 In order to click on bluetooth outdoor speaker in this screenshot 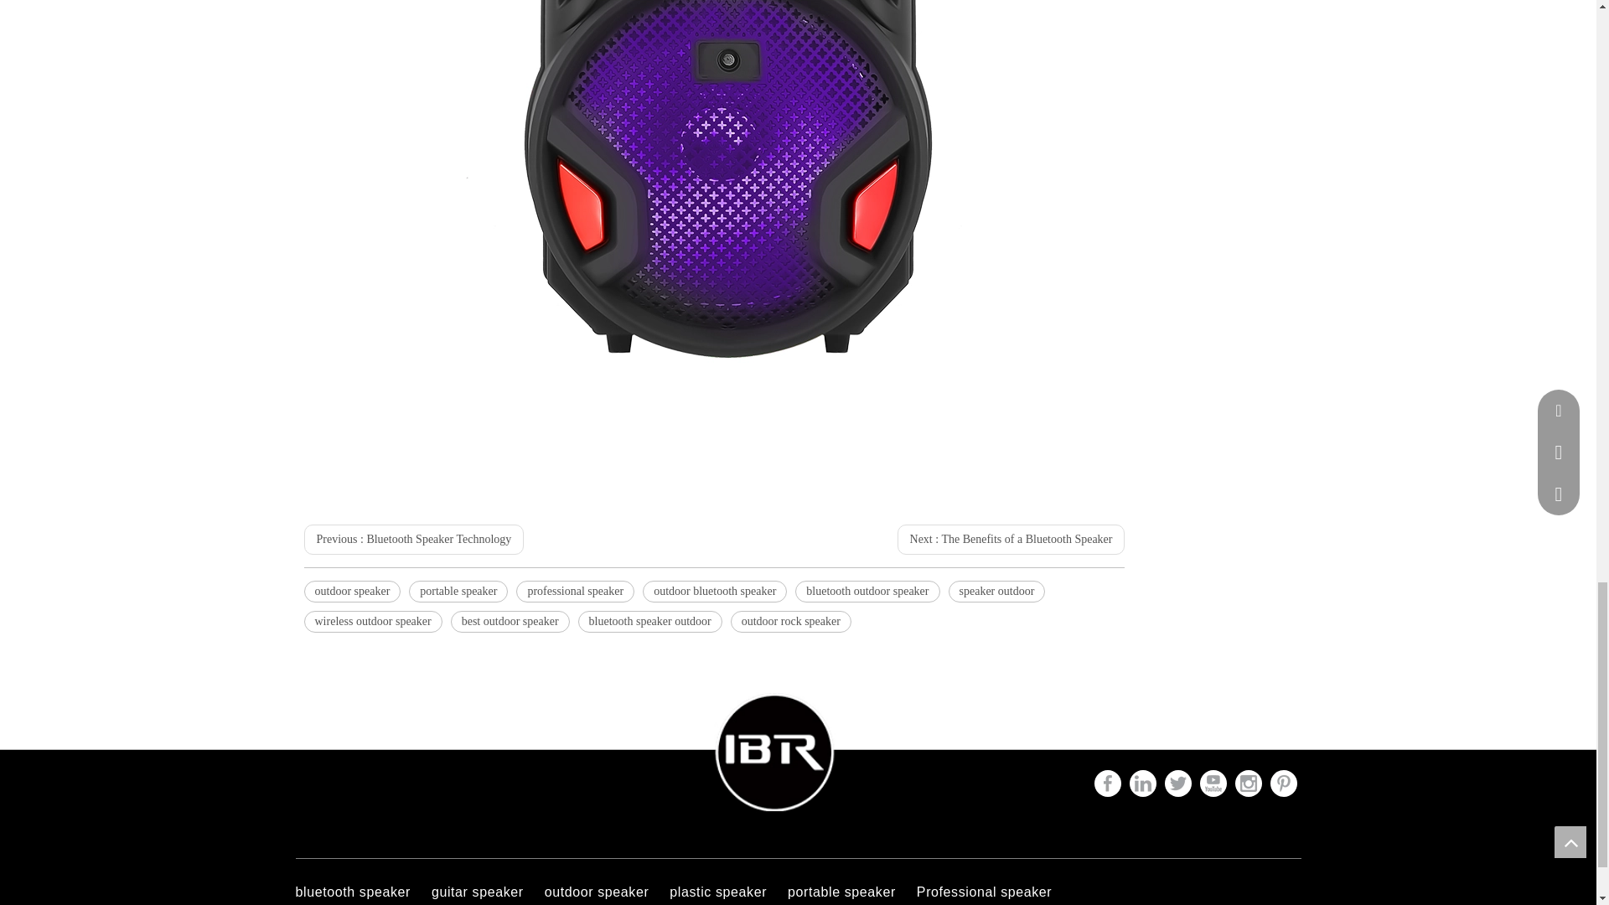, I will do `click(867, 592)`.